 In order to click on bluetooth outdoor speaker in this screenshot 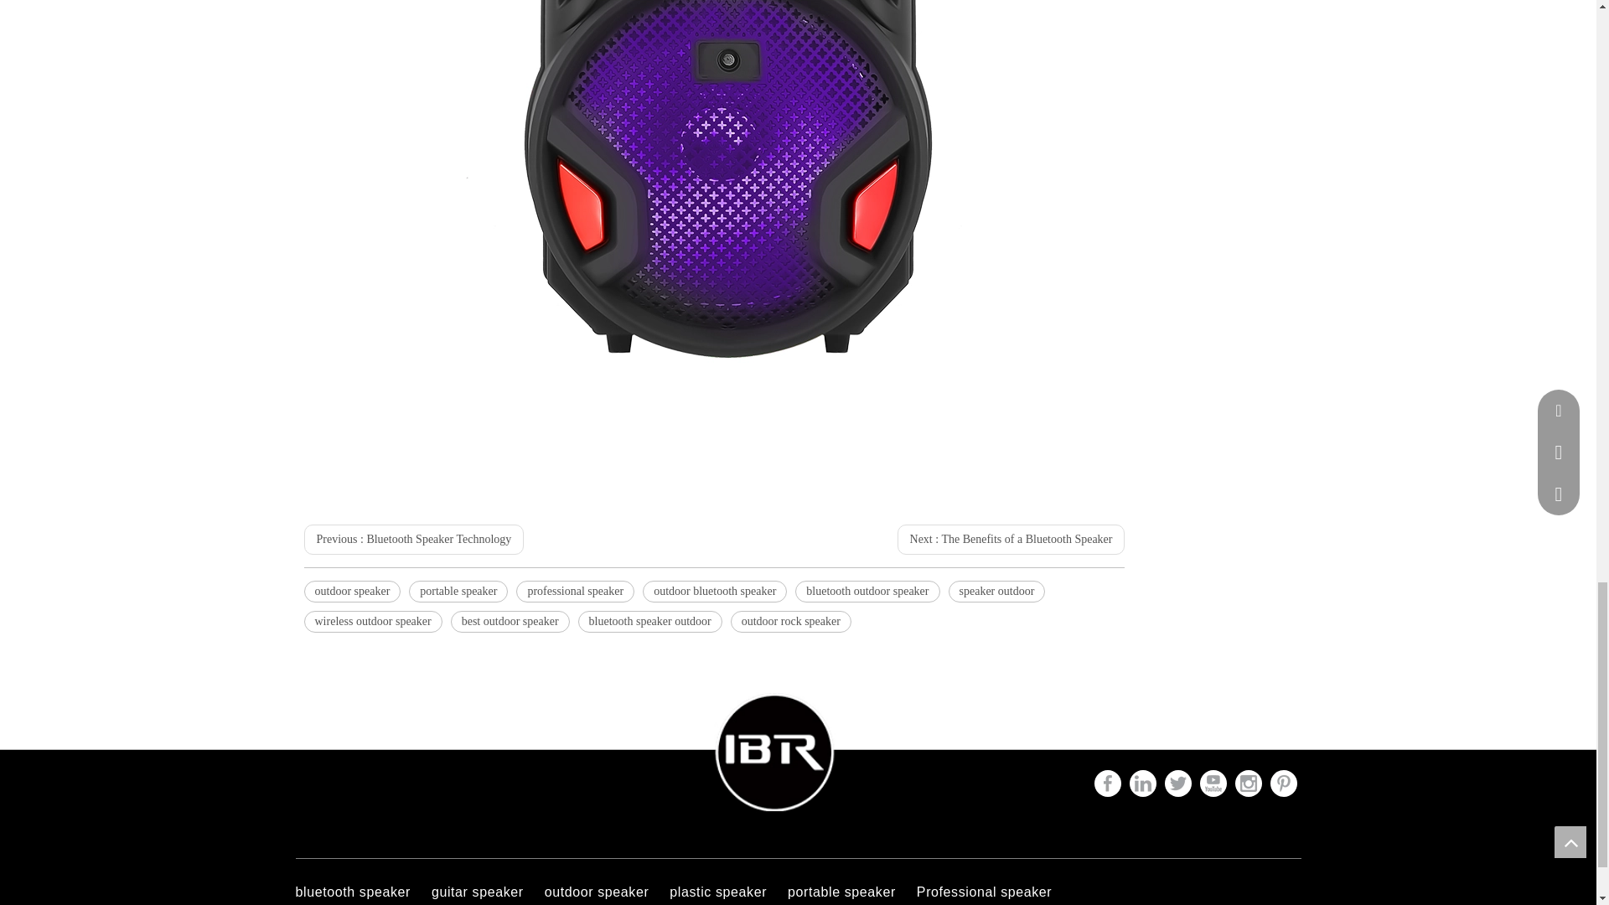, I will do `click(867, 592)`.